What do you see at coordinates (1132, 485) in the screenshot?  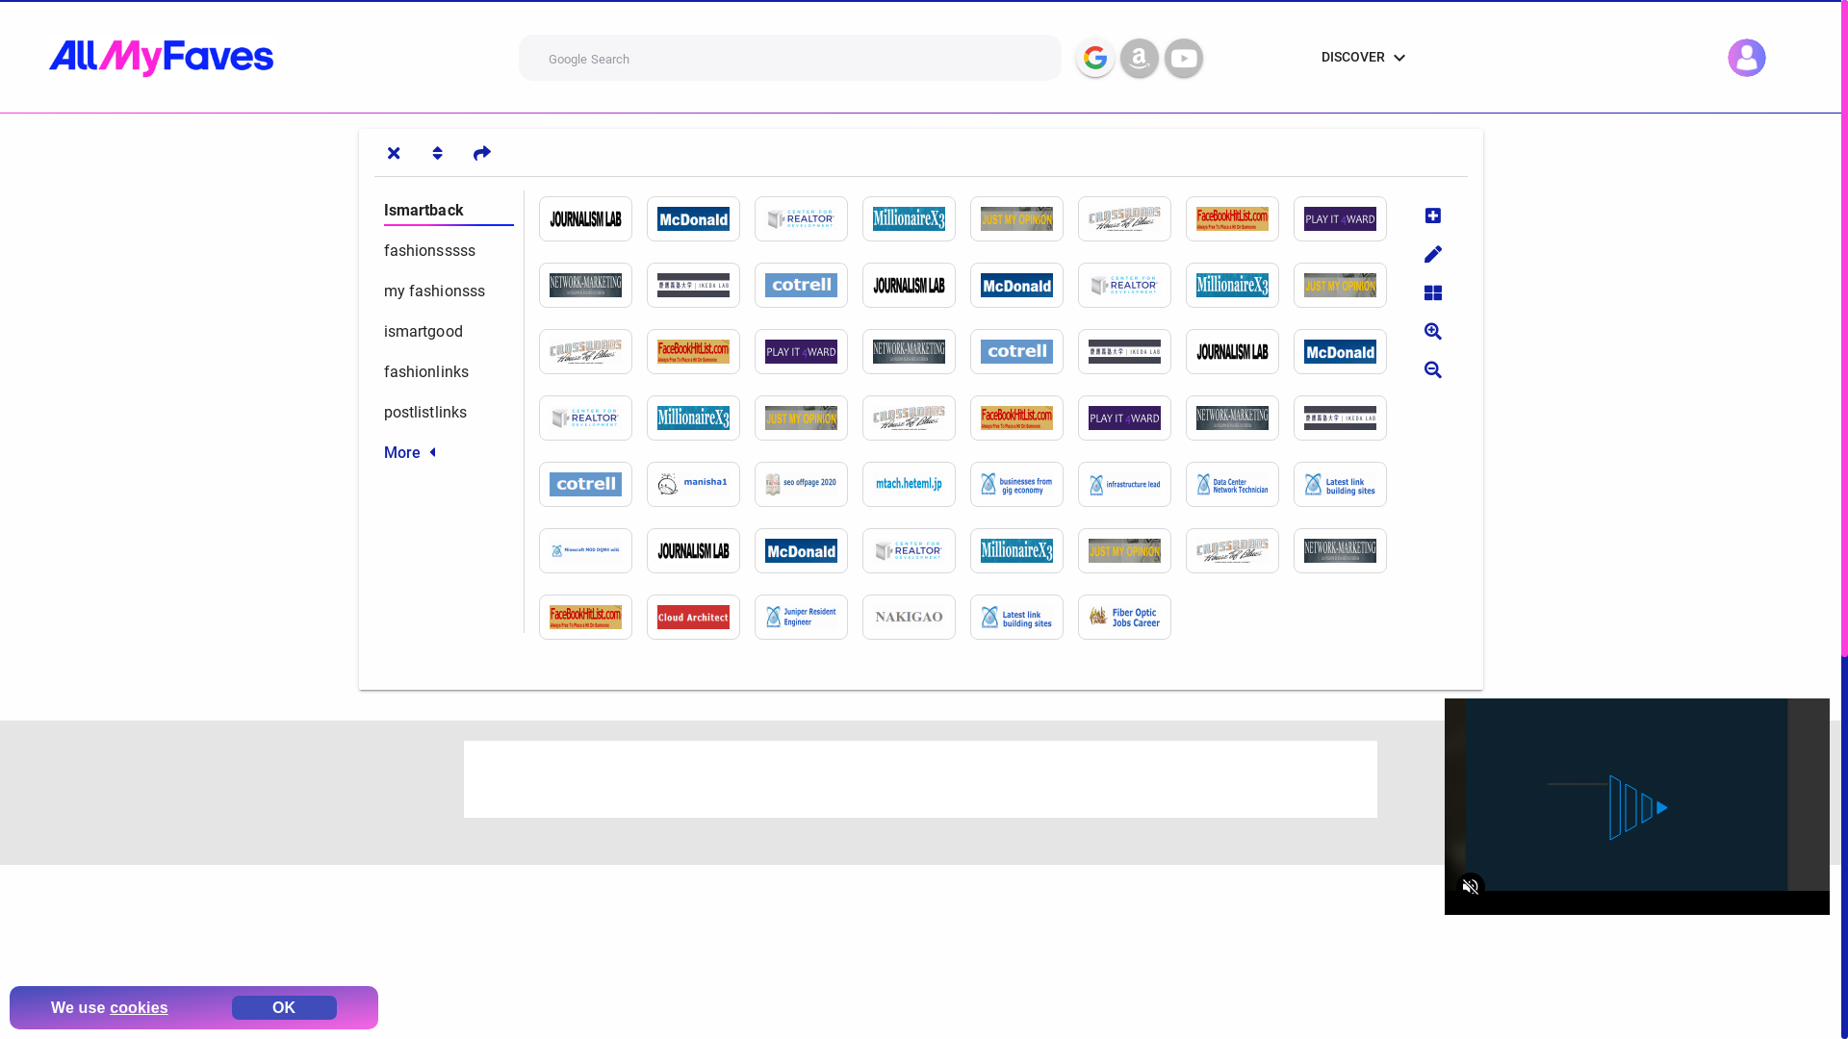 I see `http://timeflow.webcrow.jp/pukiwiki/index.php?heels` at bounding box center [1132, 485].